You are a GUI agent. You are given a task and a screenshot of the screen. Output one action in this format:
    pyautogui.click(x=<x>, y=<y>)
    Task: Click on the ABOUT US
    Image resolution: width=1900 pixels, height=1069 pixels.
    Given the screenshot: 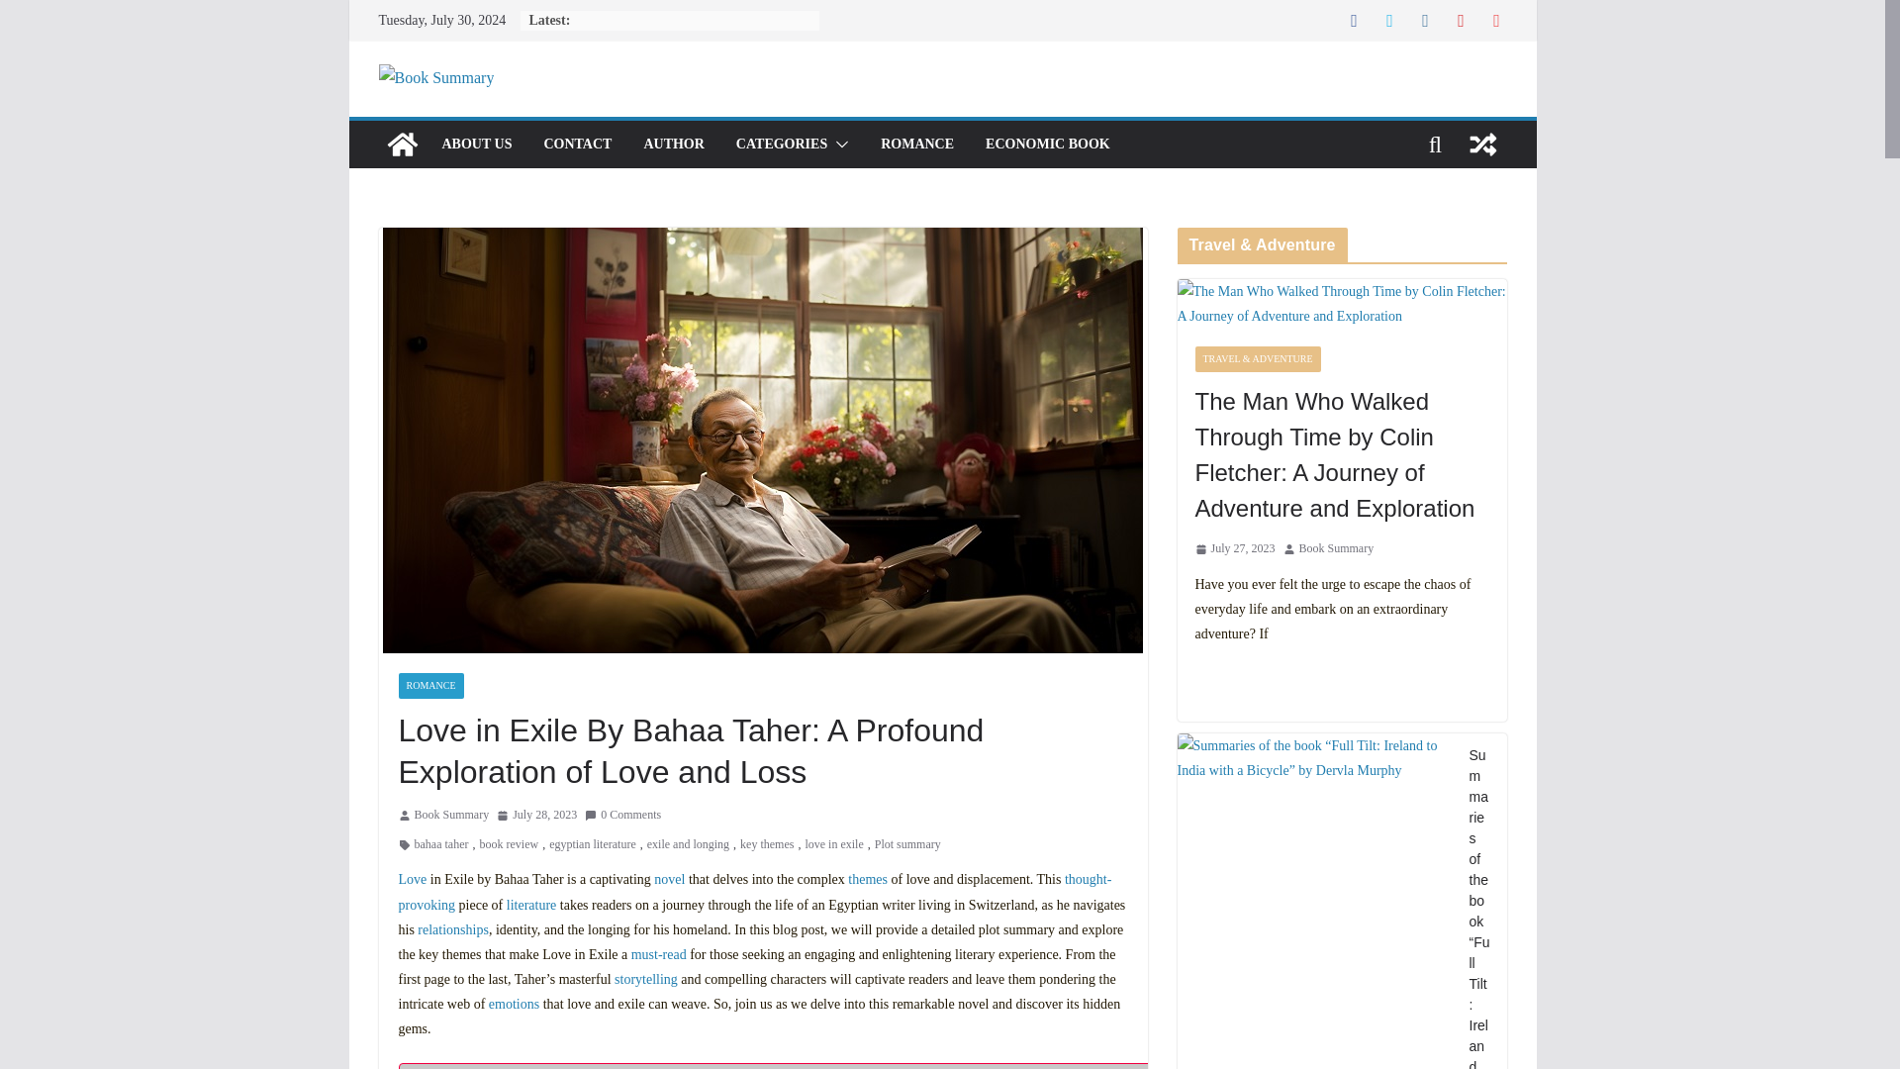 What is the action you would take?
    pyautogui.click(x=475, y=144)
    